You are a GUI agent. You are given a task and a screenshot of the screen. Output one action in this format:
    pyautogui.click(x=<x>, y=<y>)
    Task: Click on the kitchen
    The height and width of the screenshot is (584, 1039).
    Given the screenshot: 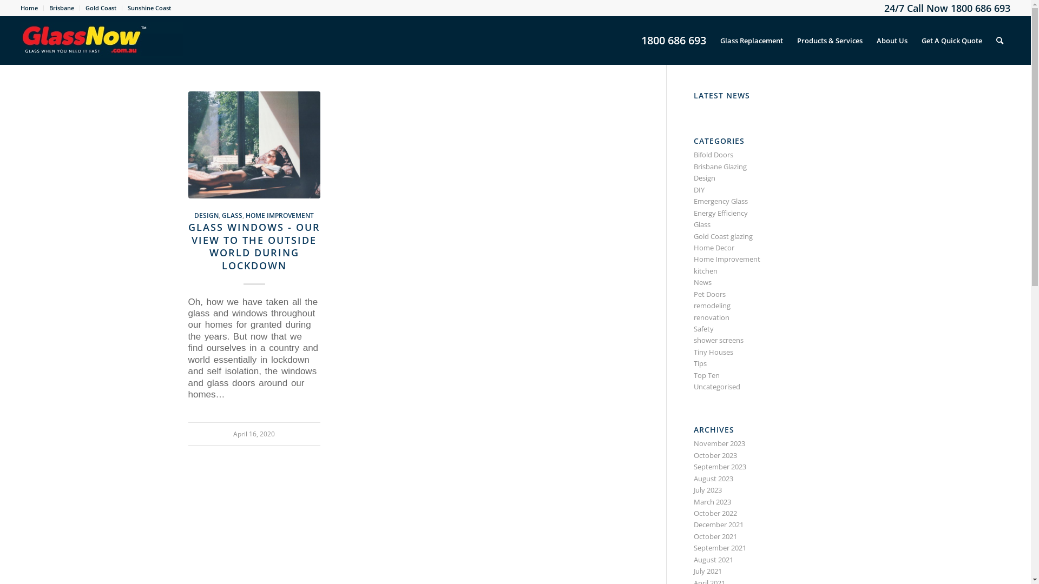 What is the action you would take?
    pyautogui.click(x=706, y=271)
    